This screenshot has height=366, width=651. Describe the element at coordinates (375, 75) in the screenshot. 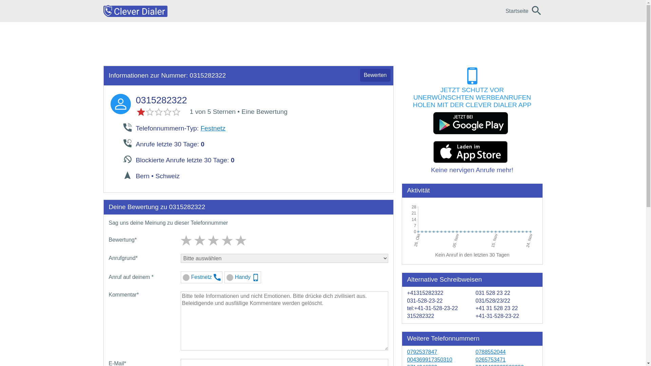

I see `Bewerten` at that location.